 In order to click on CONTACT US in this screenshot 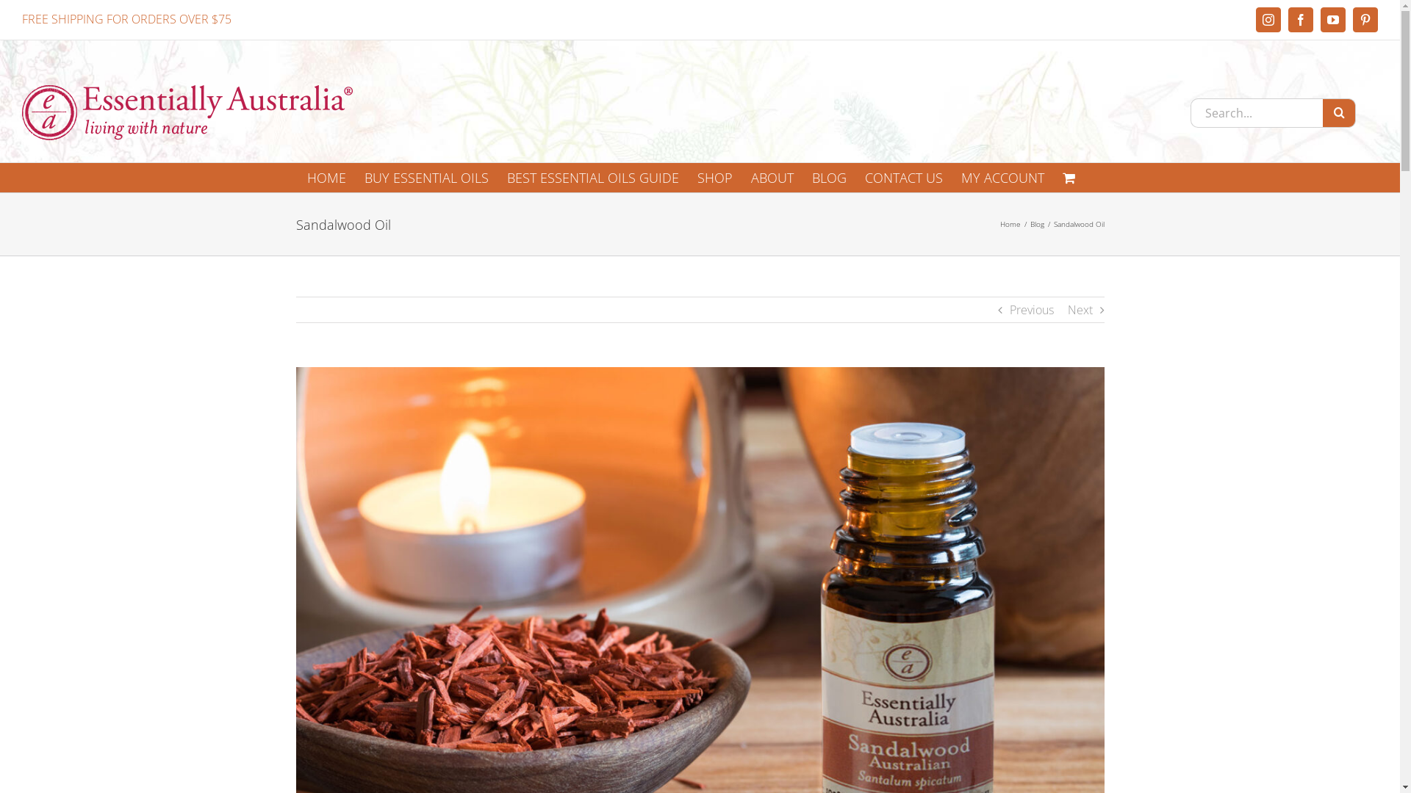, I will do `click(903, 178)`.